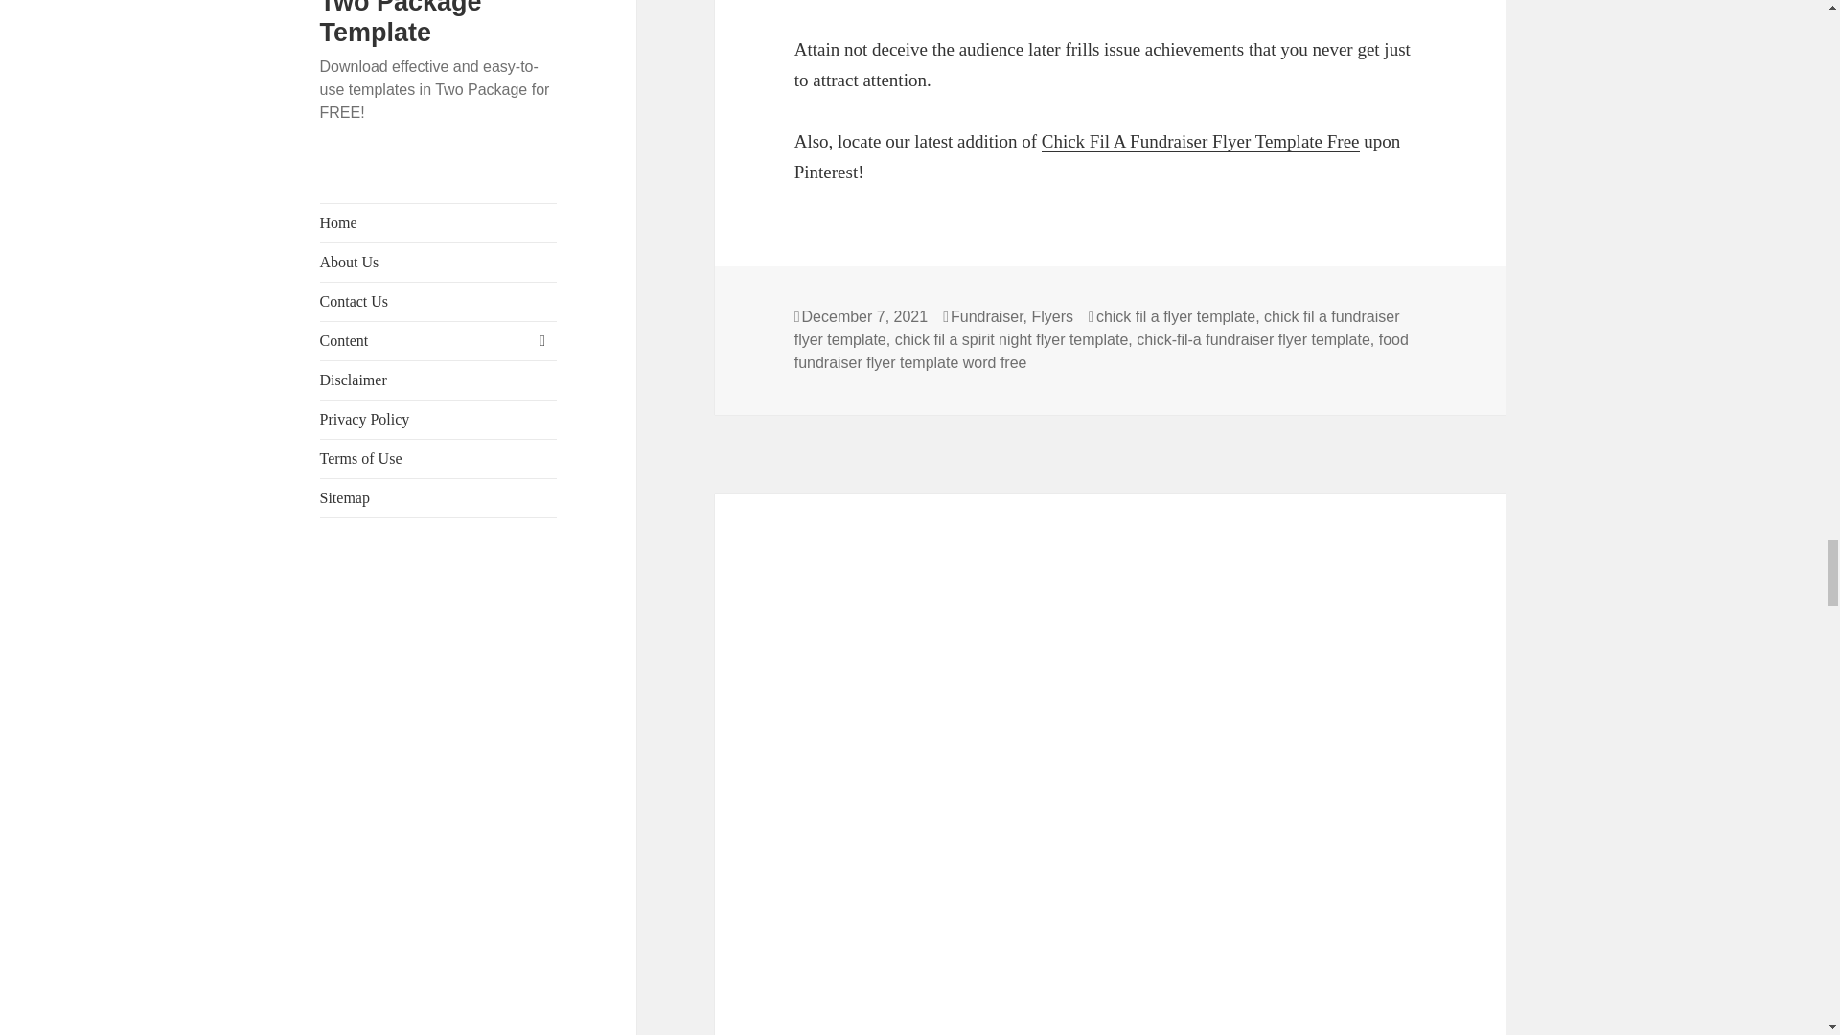 This screenshot has height=1035, width=1840. Describe the element at coordinates (1200, 142) in the screenshot. I see `Chick Fil A Fundraiser Flyer Template Free` at that location.